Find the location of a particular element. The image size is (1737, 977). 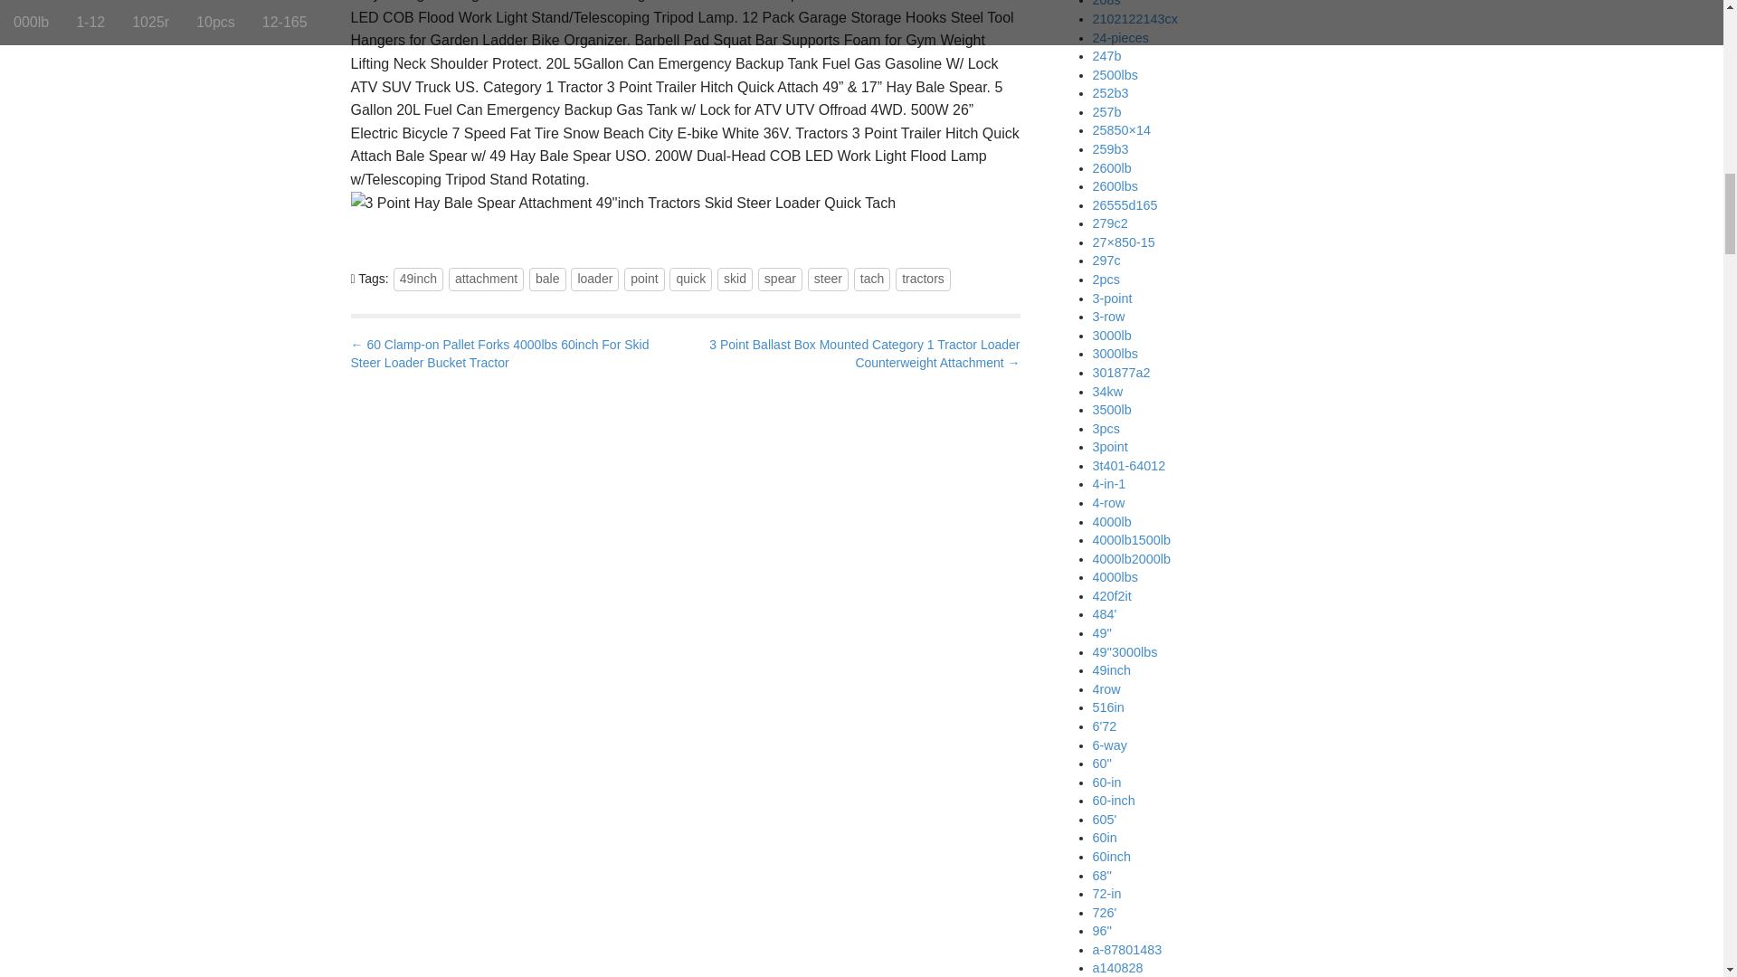

spear is located at coordinates (780, 279).